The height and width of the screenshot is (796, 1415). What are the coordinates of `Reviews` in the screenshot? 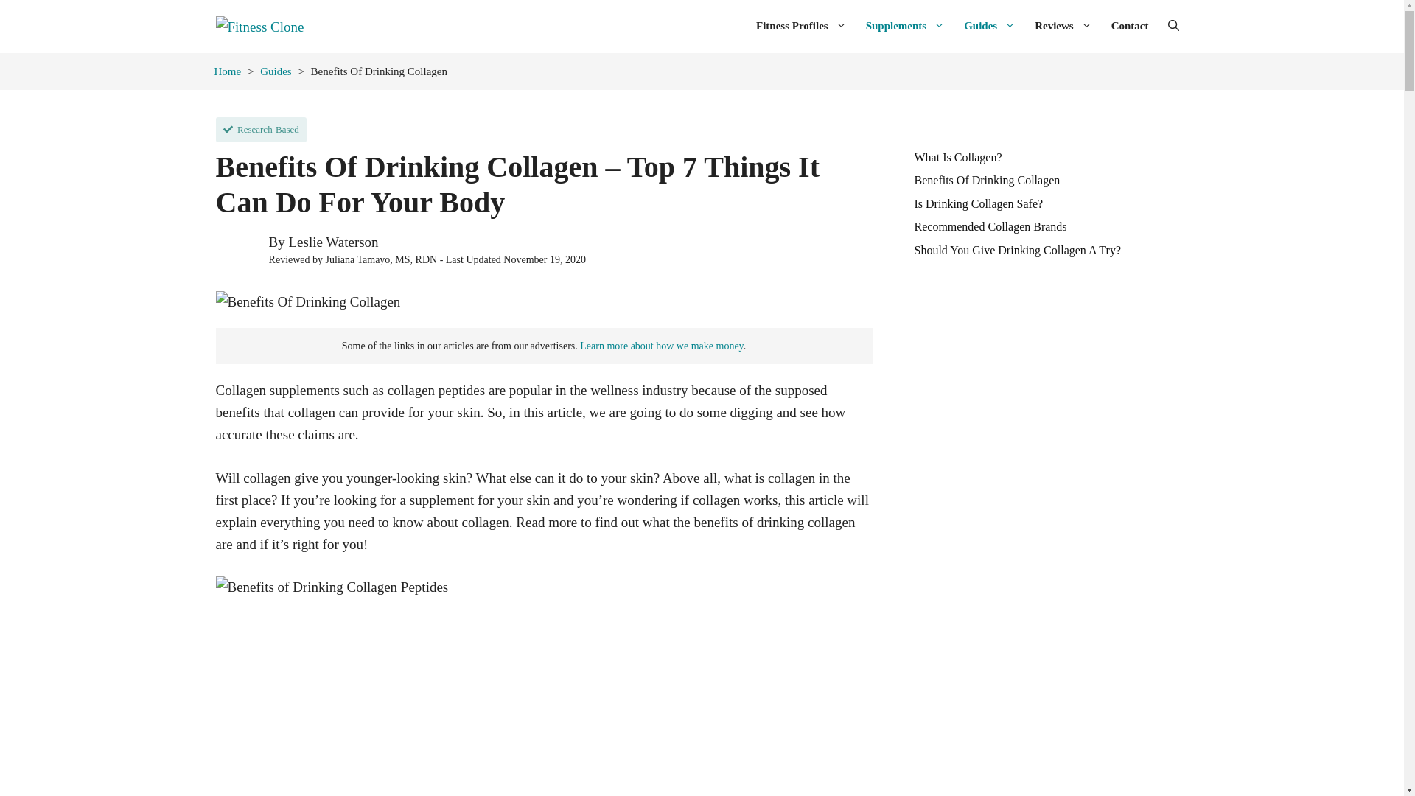 It's located at (1063, 25).